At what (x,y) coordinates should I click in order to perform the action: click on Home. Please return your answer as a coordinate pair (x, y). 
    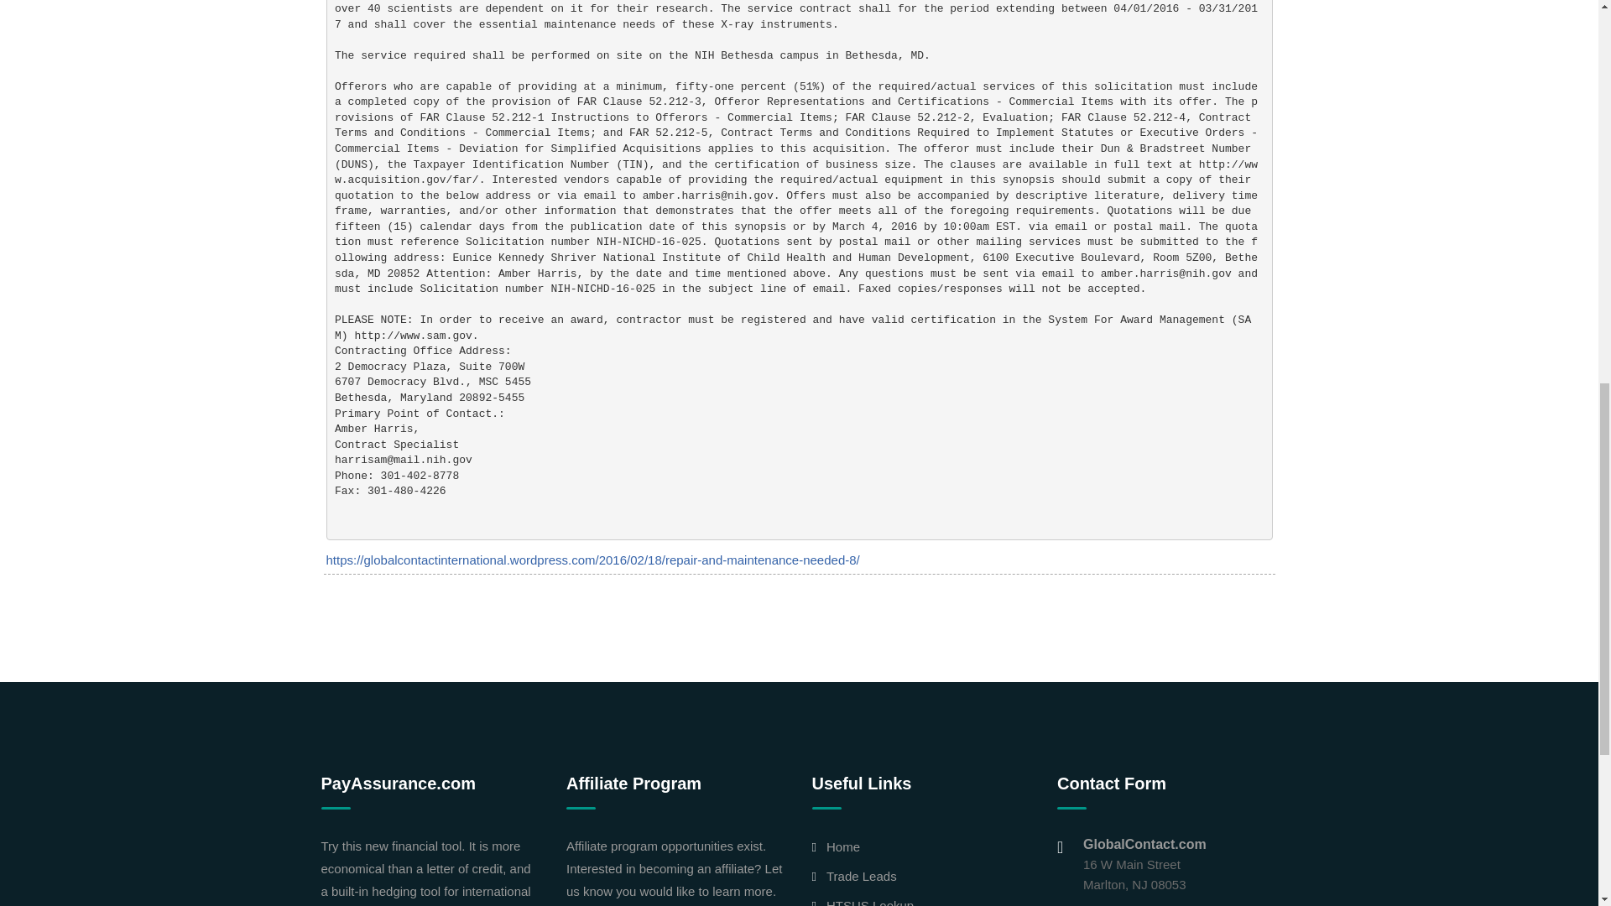
    Looking at the image, I should click on (842, 847).